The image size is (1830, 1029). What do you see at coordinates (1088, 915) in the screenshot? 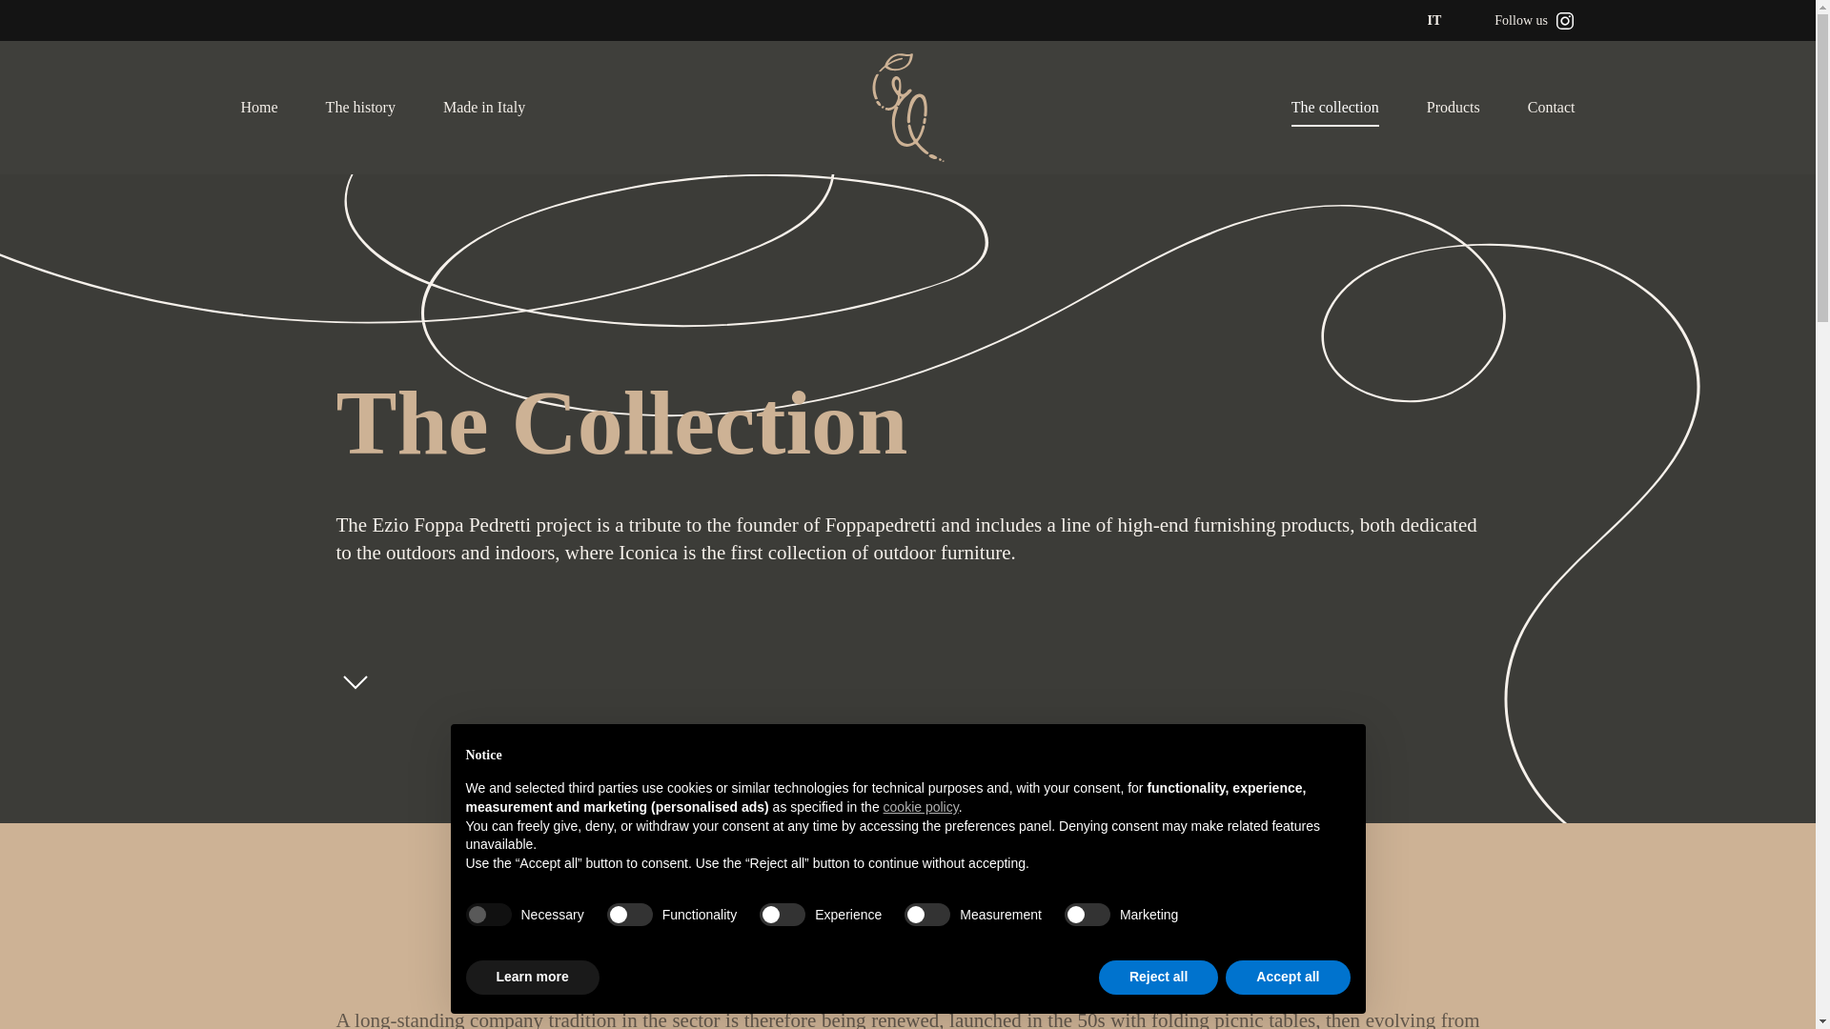
I see `false` at bounding box center [1088, 915].